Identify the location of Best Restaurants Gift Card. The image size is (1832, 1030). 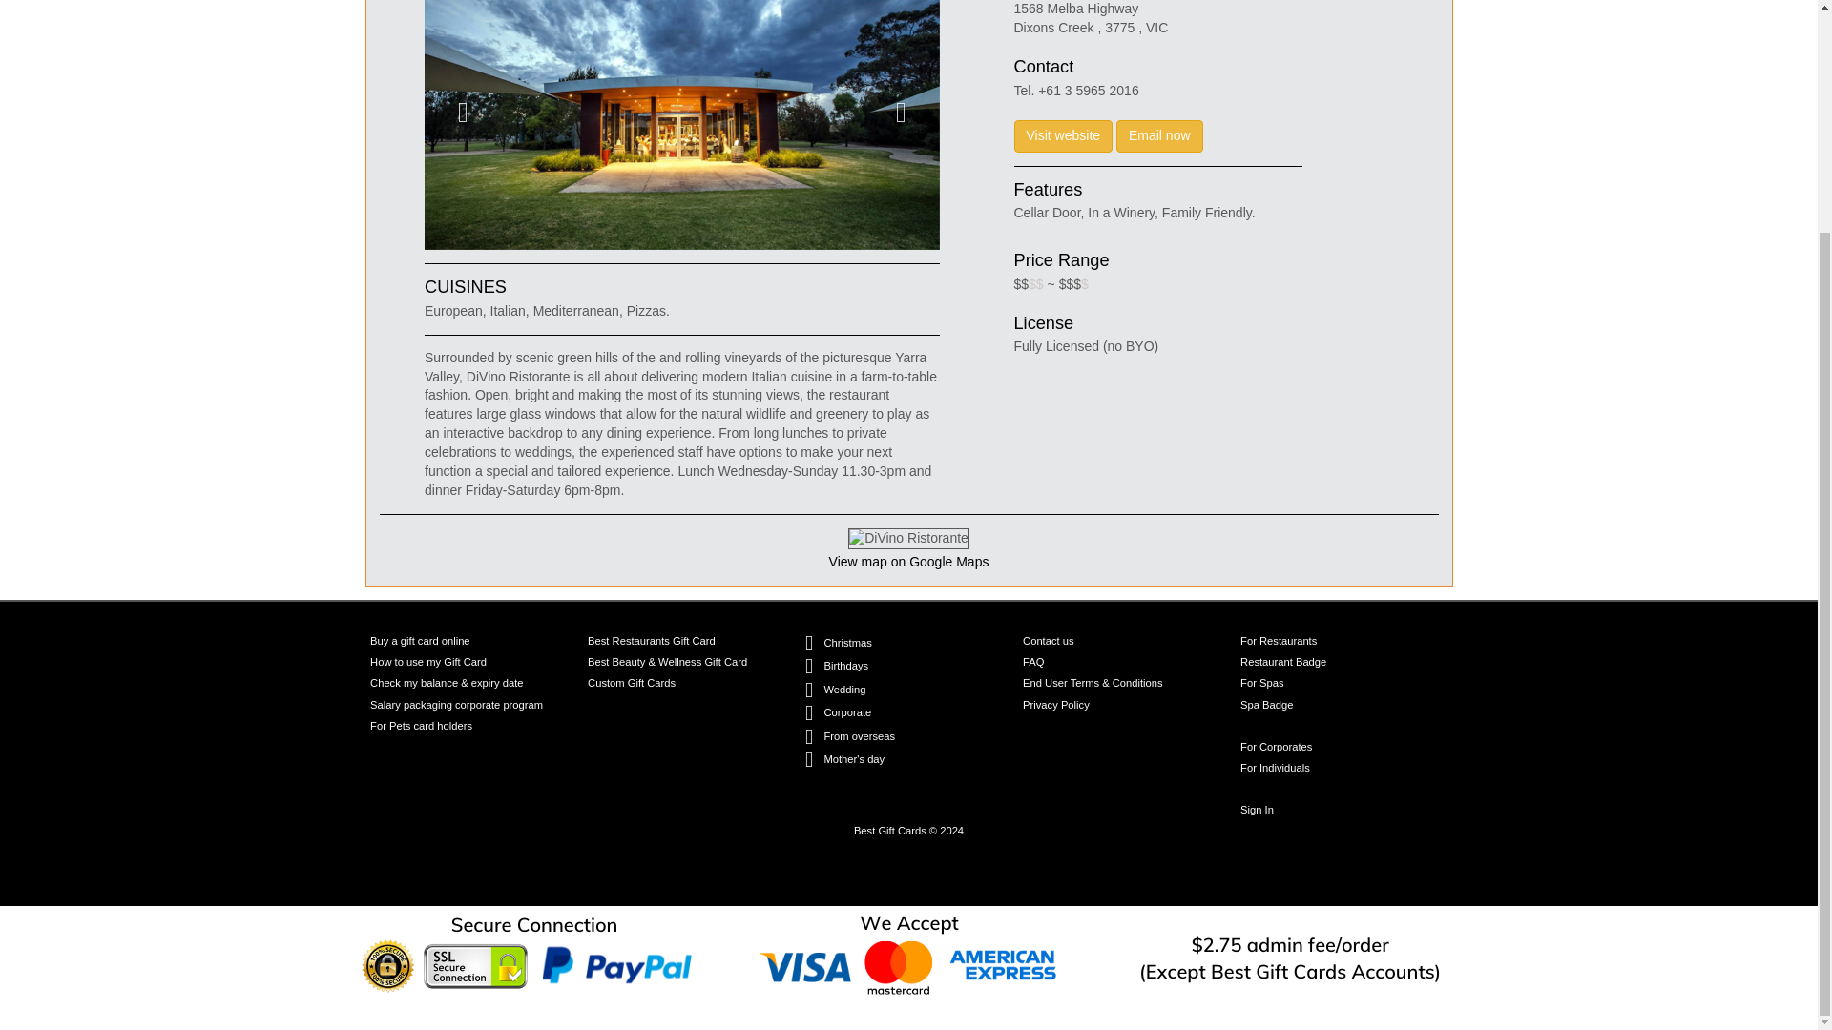
(652, 641).